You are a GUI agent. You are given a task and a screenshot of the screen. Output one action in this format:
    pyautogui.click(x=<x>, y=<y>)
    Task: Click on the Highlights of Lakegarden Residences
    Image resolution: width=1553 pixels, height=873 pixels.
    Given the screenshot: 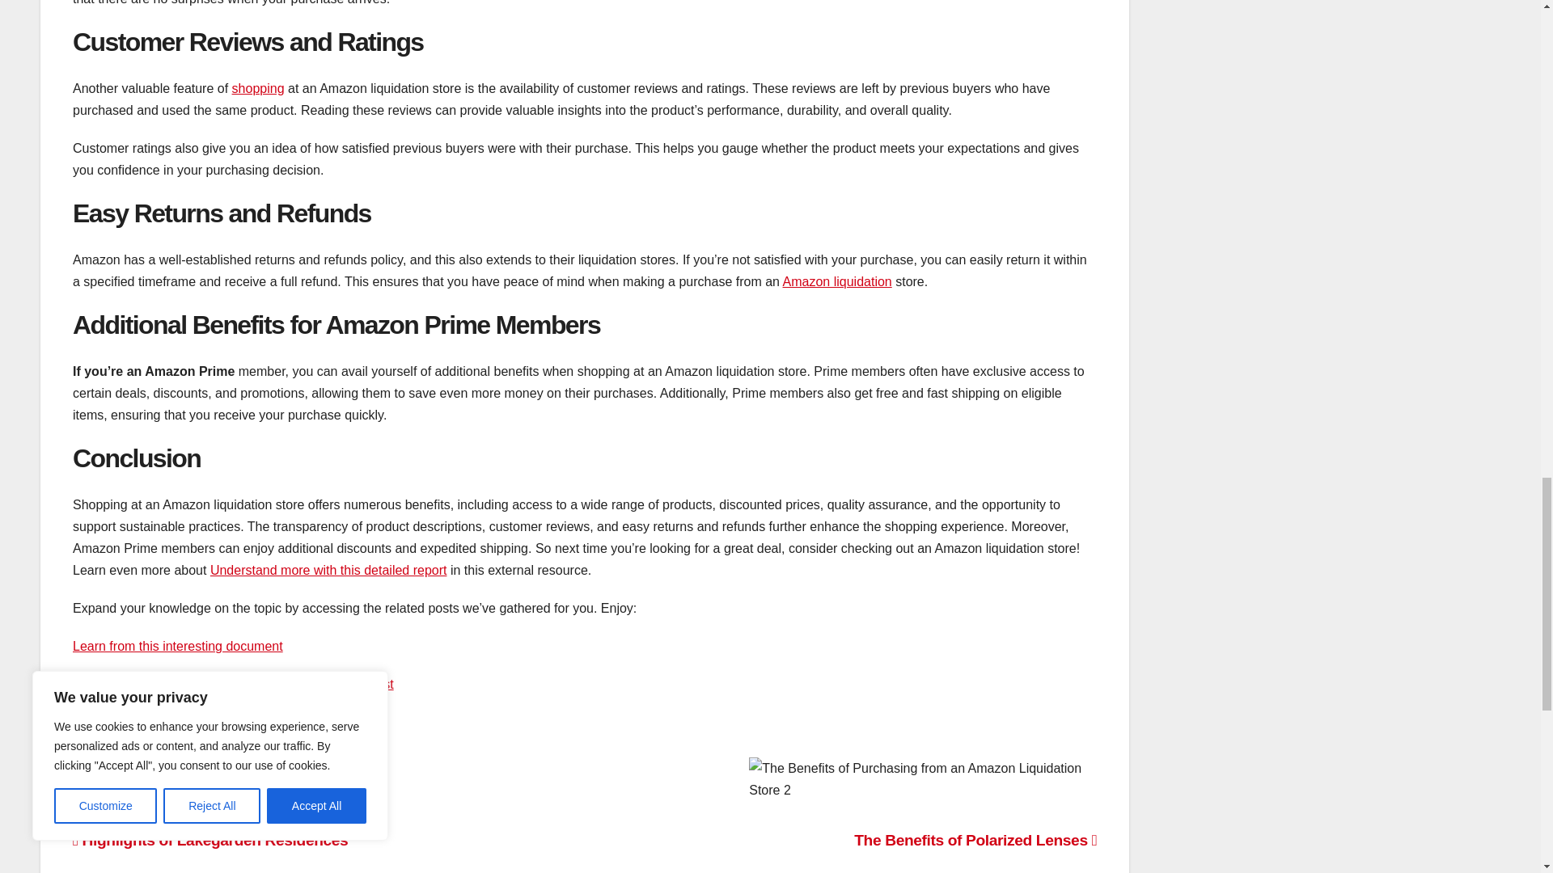 What is the action you would take?
    pyautogui.click(x=210, y=840)
    